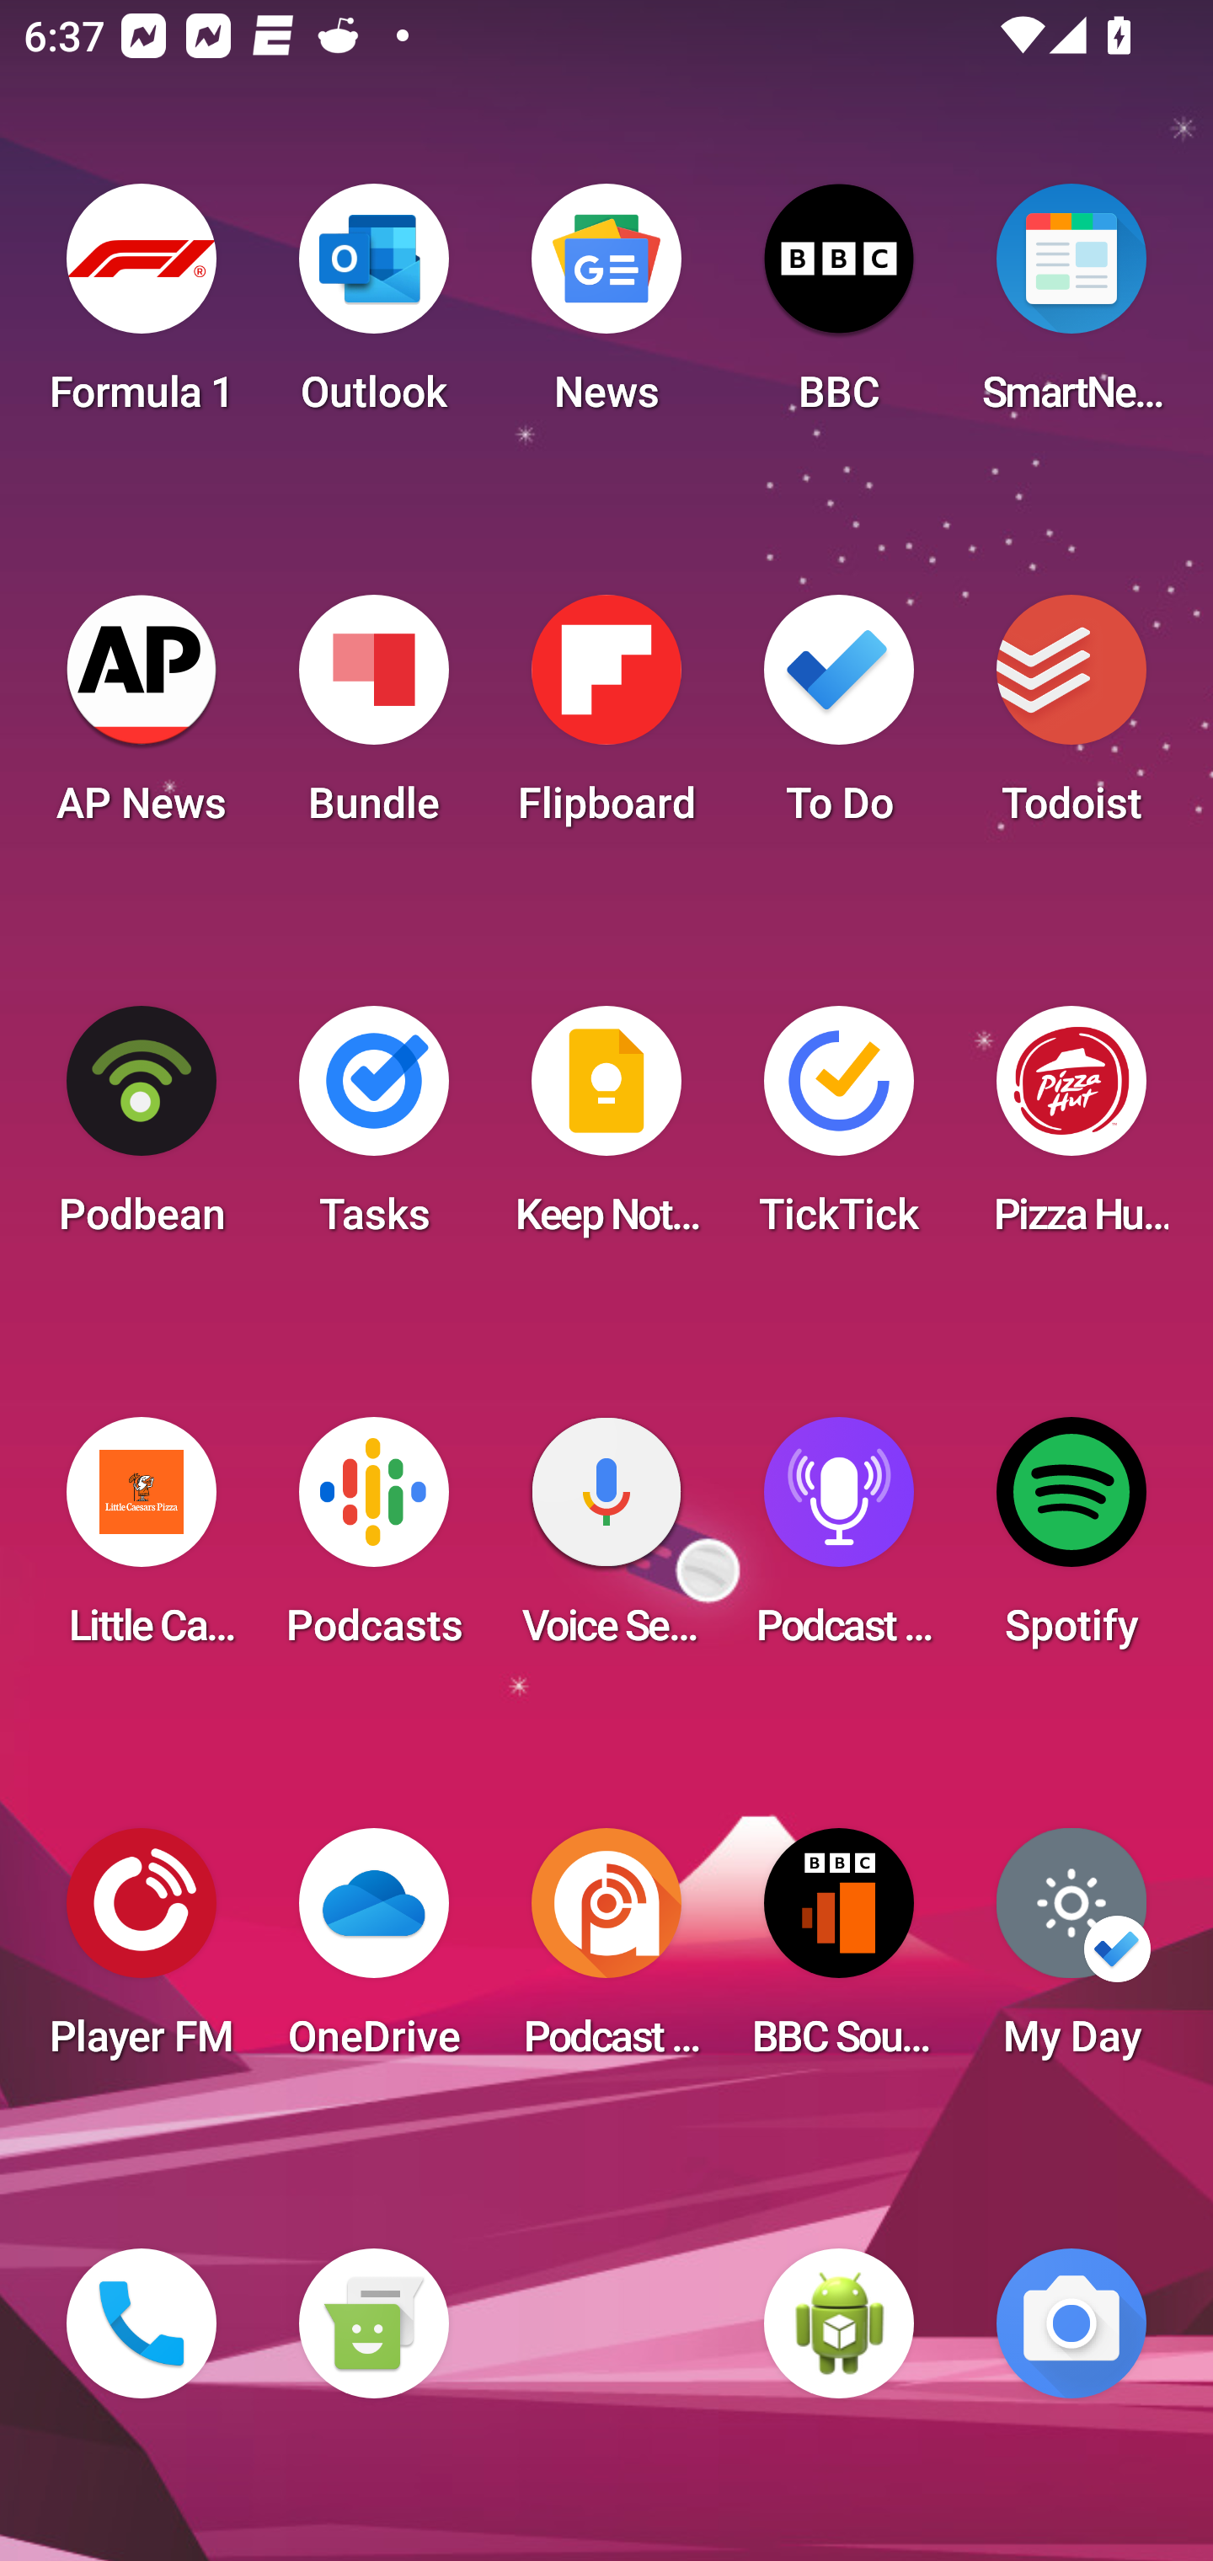 This screenshot has width=1213, height=2561. Describe the element at coordinates (1071, 308) in the screenshot. I see `SmartNews` at that location.